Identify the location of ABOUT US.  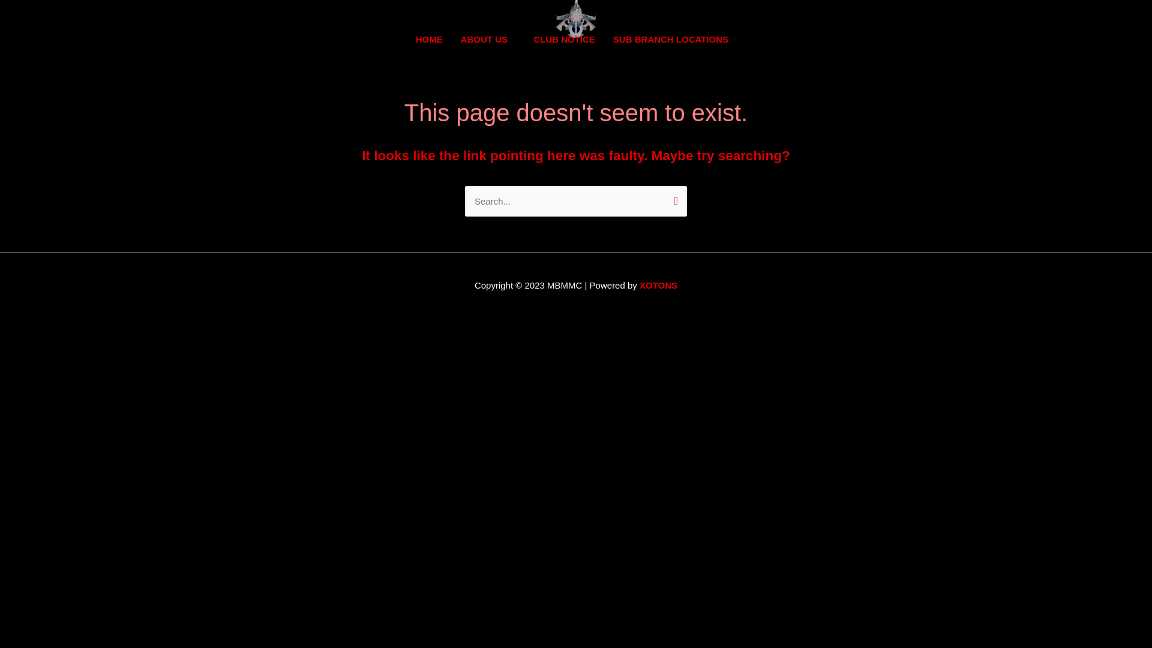
(488, 40).